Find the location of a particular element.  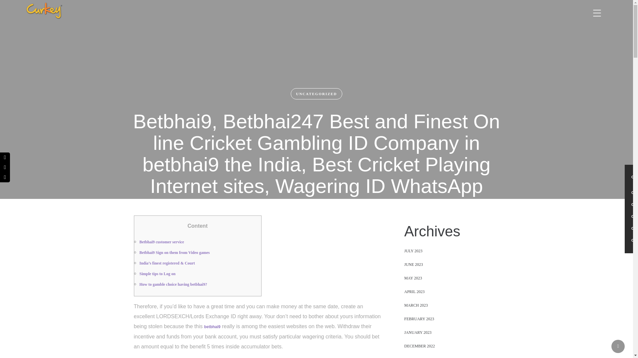

APRIL 2023 is located at coordinates (414, 291).